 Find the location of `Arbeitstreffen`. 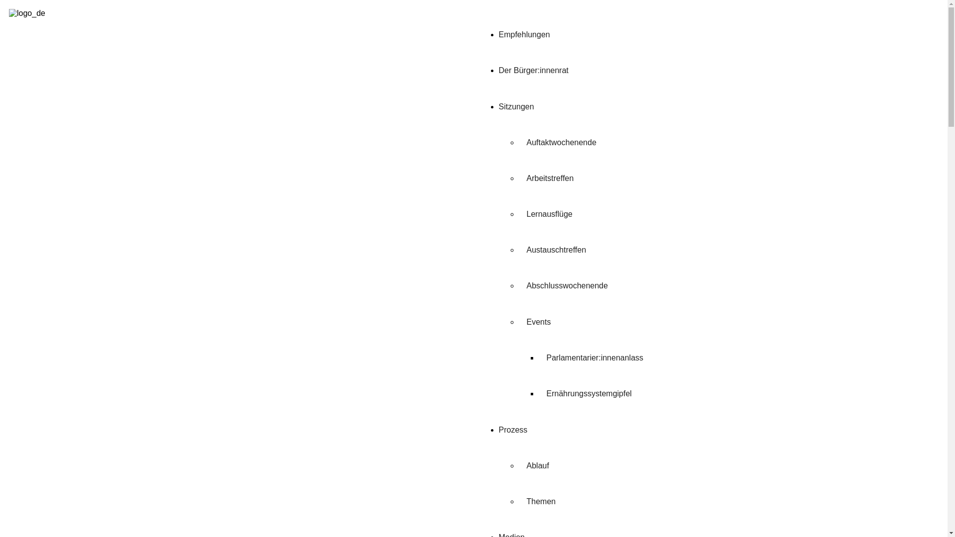

Arbeitstreffen is located at coordinates (550, 178).